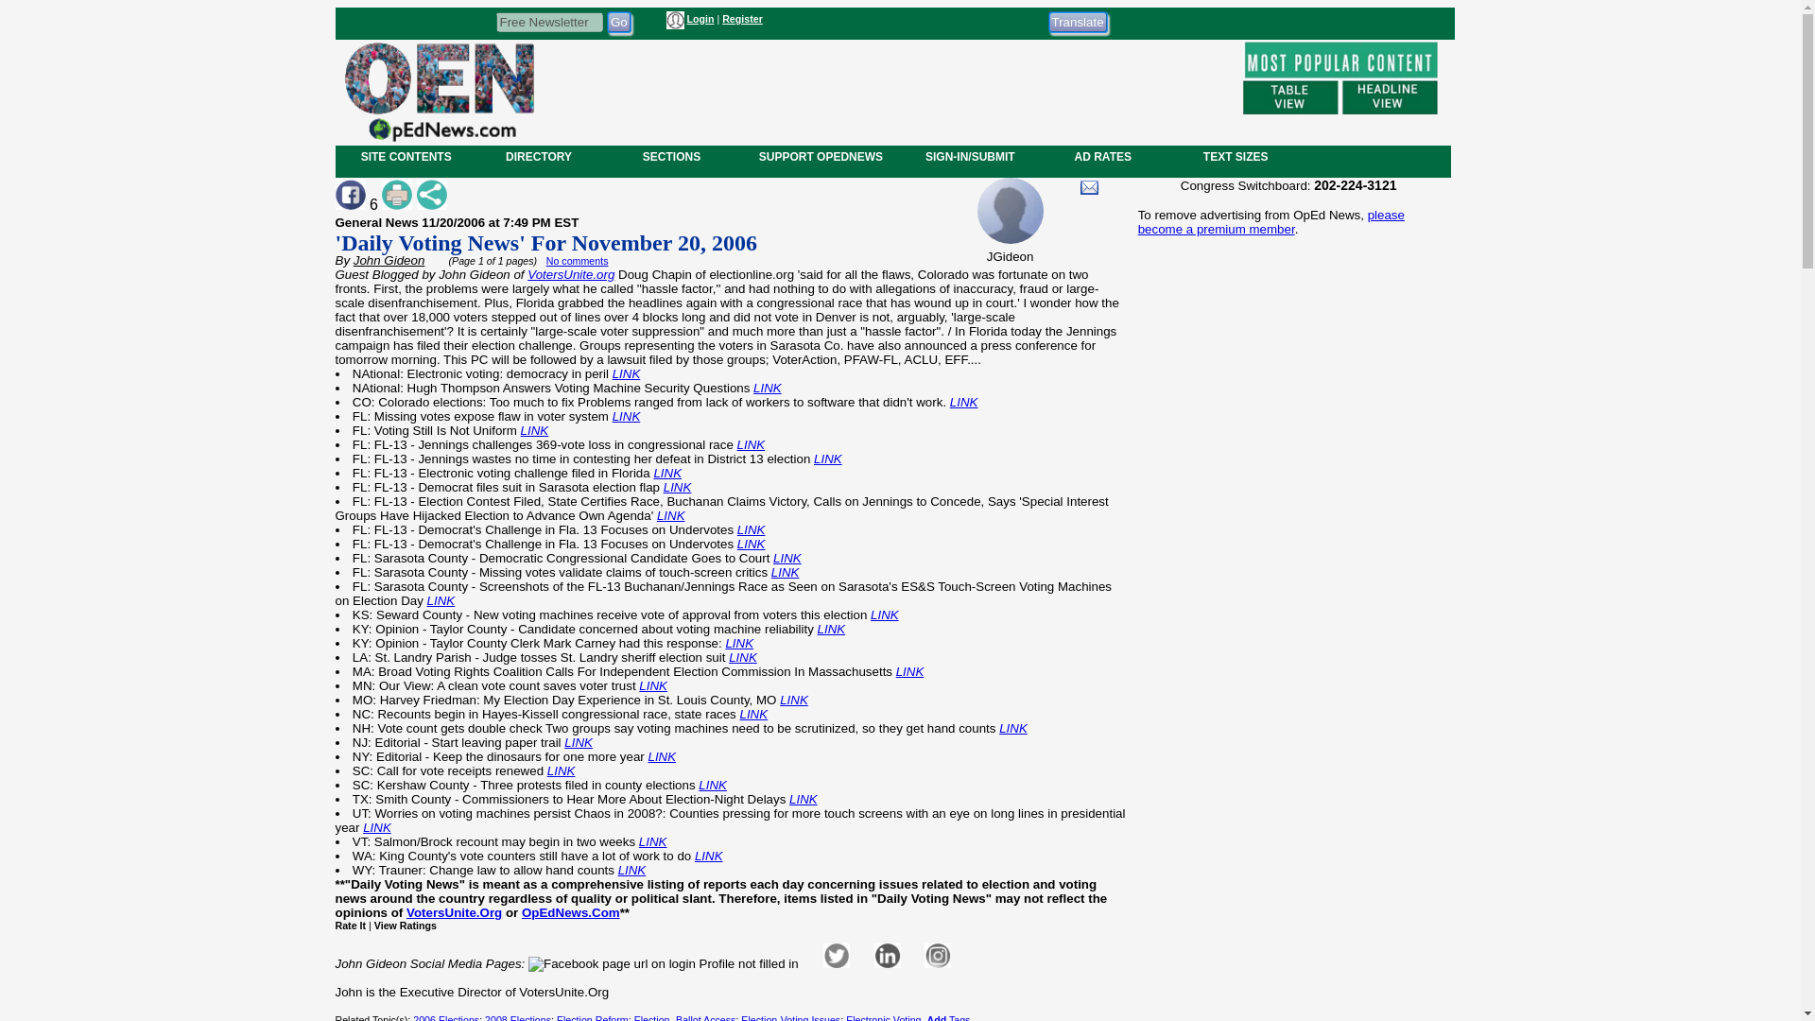  What do you see at coordinates (1089, 187) in the screenshot?
I see `Message John Gideon` at bounding box center [1089, 187].